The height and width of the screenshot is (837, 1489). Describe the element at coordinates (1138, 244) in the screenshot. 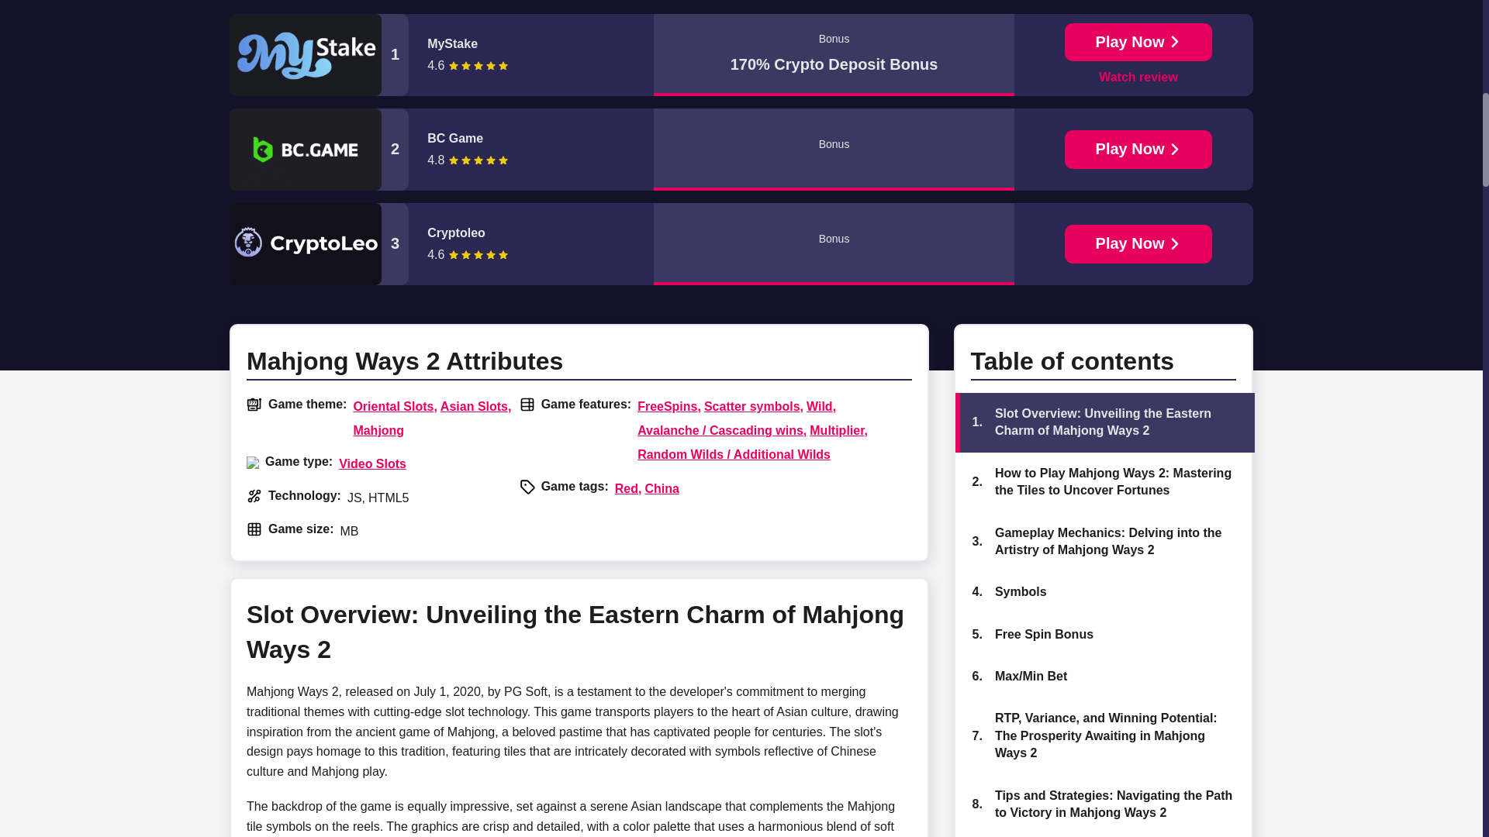

I see `Play Now` at that location.